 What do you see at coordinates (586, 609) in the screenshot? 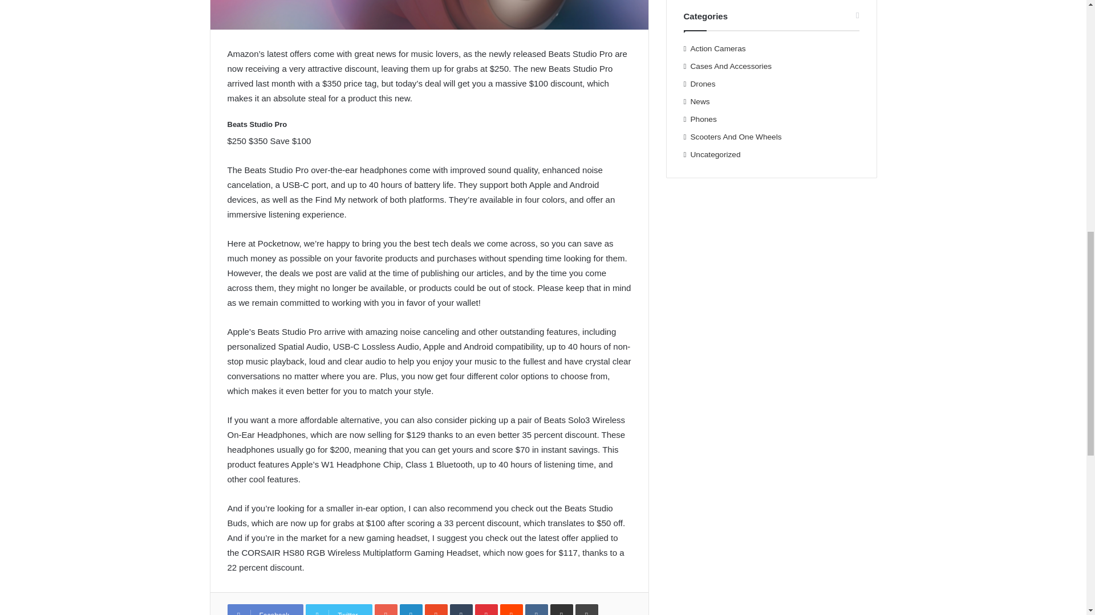
I see `Print` at bounding box center [586, 609].